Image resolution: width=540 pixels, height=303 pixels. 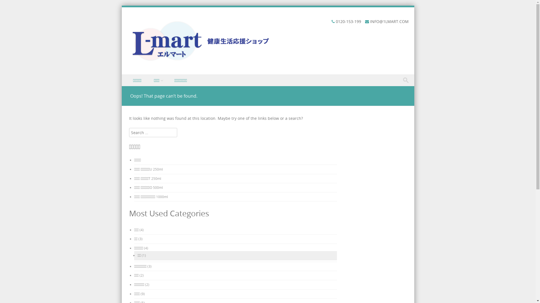 What do you see at coordinates (132, 86) in the screenshot?
I see `Menu` at bounding box center [132, 86].